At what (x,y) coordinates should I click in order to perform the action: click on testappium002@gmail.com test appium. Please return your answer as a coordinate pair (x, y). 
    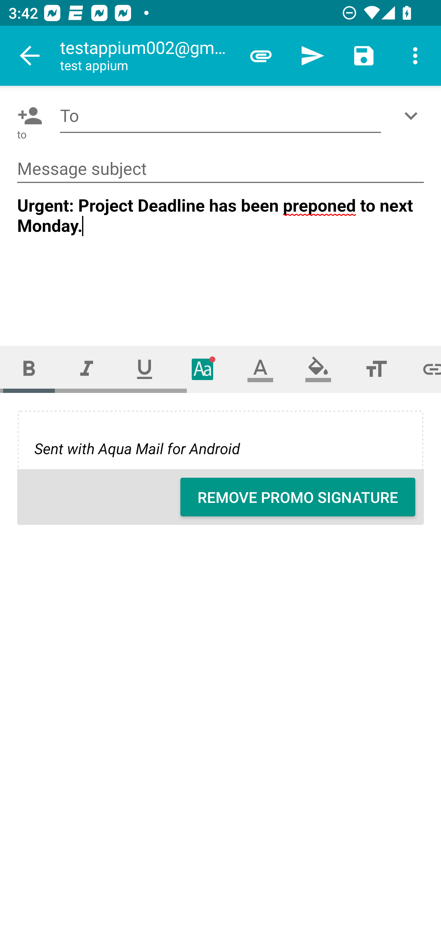
    Looking at the image, I should click on (147, 56).